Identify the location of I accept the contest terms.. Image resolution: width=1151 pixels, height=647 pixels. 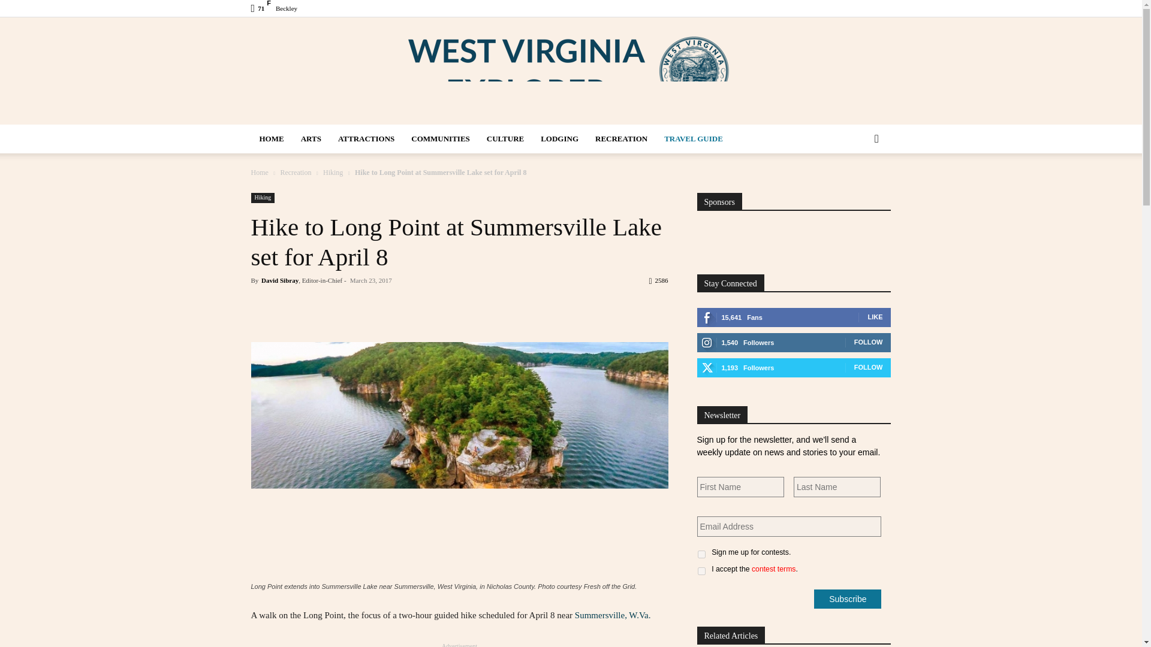
(701, 572).